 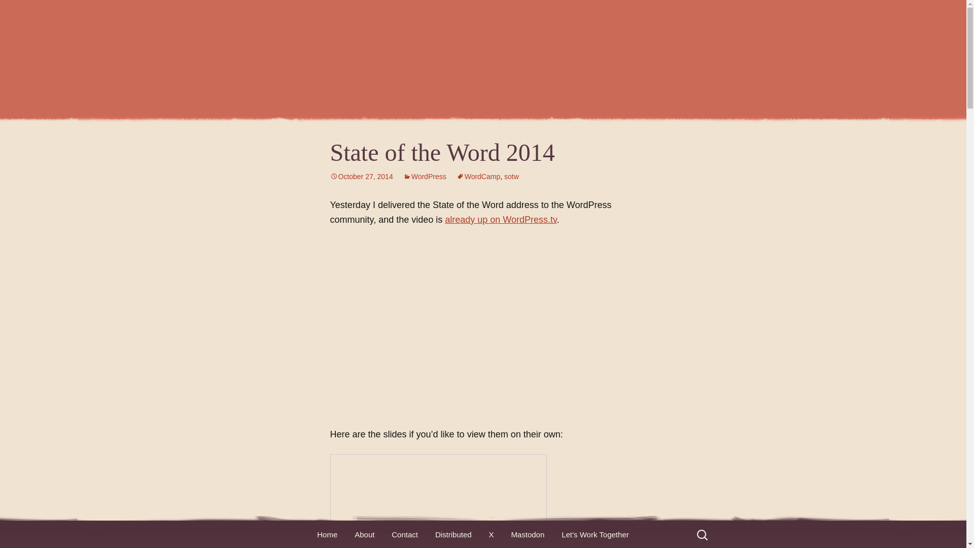 I want to click on WordCamp, so click(x=478, y=177).